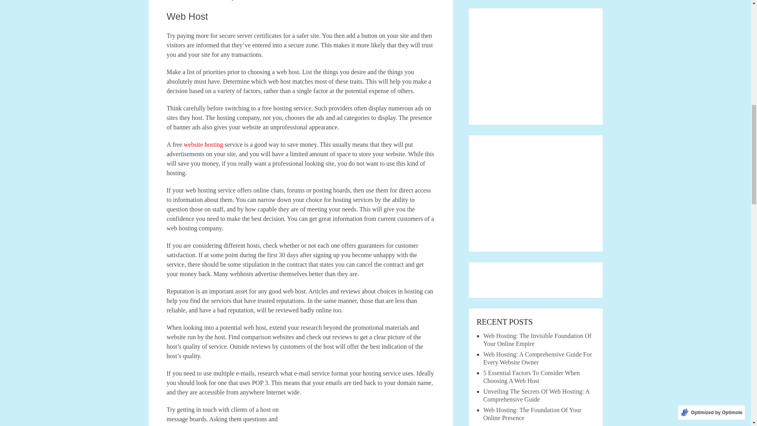 The width and height of the screenshot is (757, 426). Describe the element at coordinates (367, 417) in the screenshot. I see `Need Website Hosting Advice? Try These Ideas Today!` at that location.